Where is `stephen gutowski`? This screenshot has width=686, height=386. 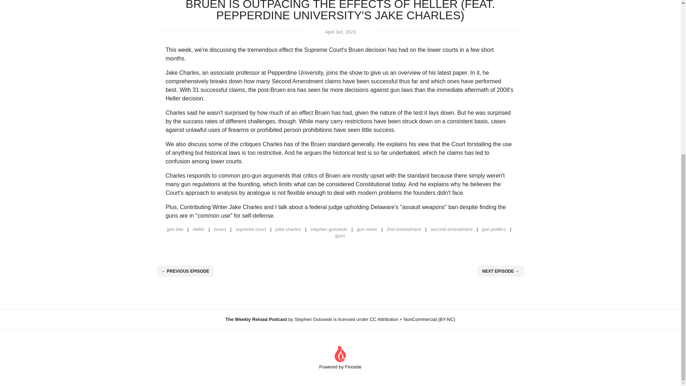
stephen gutowski is located at coordinates (326, 229).